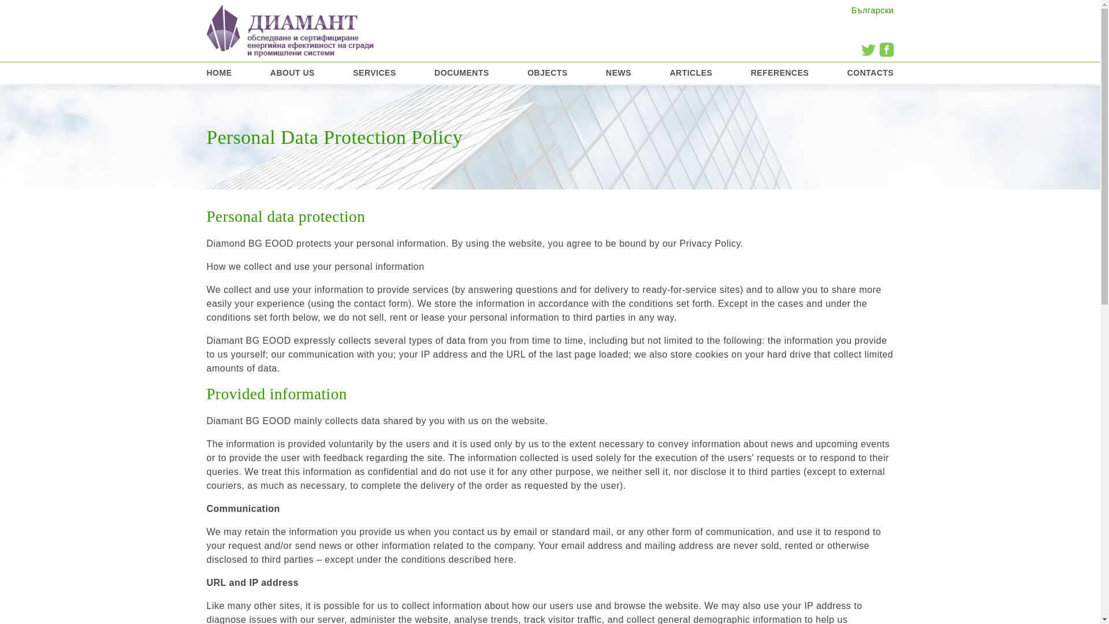  Describe the element at coordinates (780, 73) in the screenshot. I see `REFERENCES` at that location.